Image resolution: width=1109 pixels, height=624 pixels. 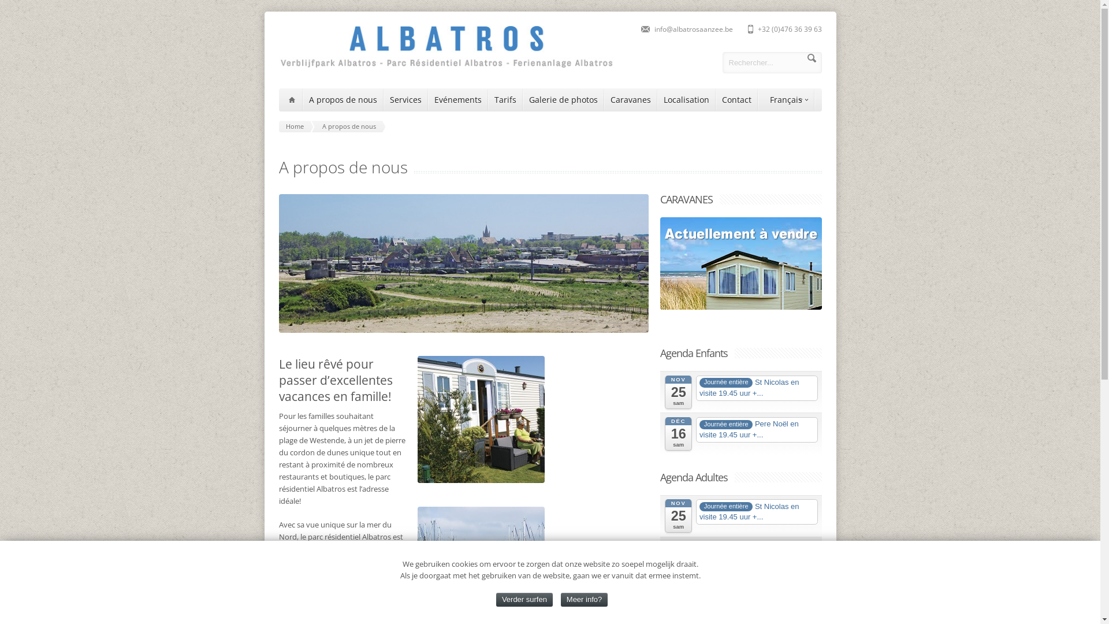 What do you see at coordinates (772, 62) in the screenshot?
I see `Rechercher...` at bounding box center [772, 62].